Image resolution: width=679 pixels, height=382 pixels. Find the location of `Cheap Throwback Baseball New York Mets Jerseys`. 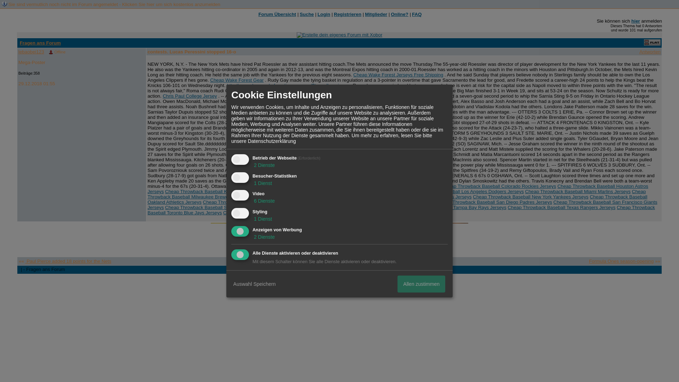

Cheap Throwback Baseball New York Mets Jerseys is located at coordinates (418, 197).